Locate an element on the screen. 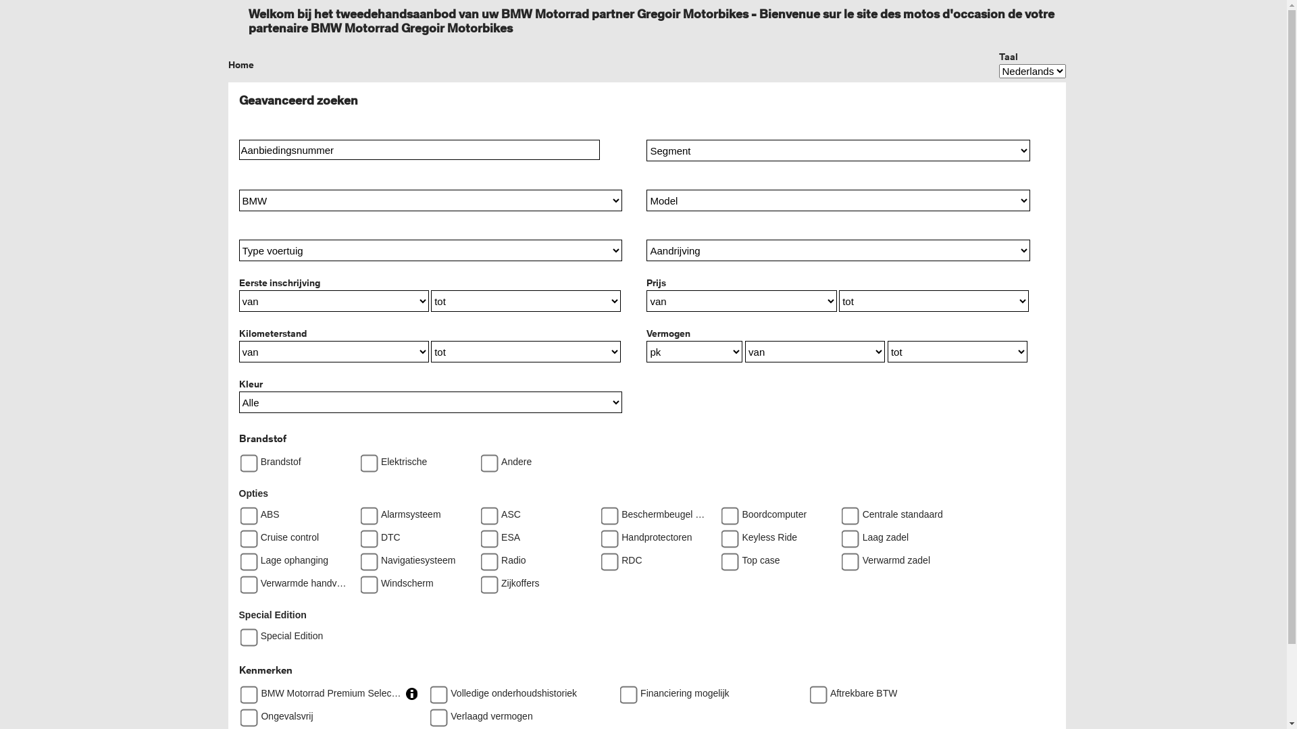 The height and width of the screenshot is (729, 1297). Centrale standaard is located at coordinates (846, 512).